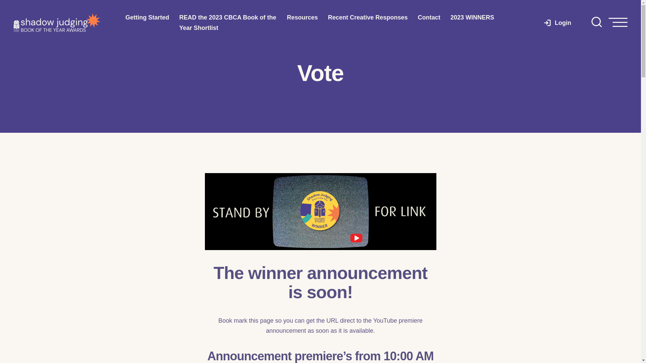 The height and width of the screenshot is (363, 646). I want to click on Getting Started, so click(147, 17).